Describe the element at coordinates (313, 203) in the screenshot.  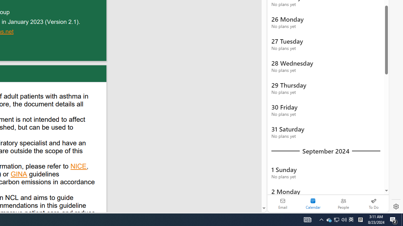
I see `Selected calendar module. Date today is 22` at that location.